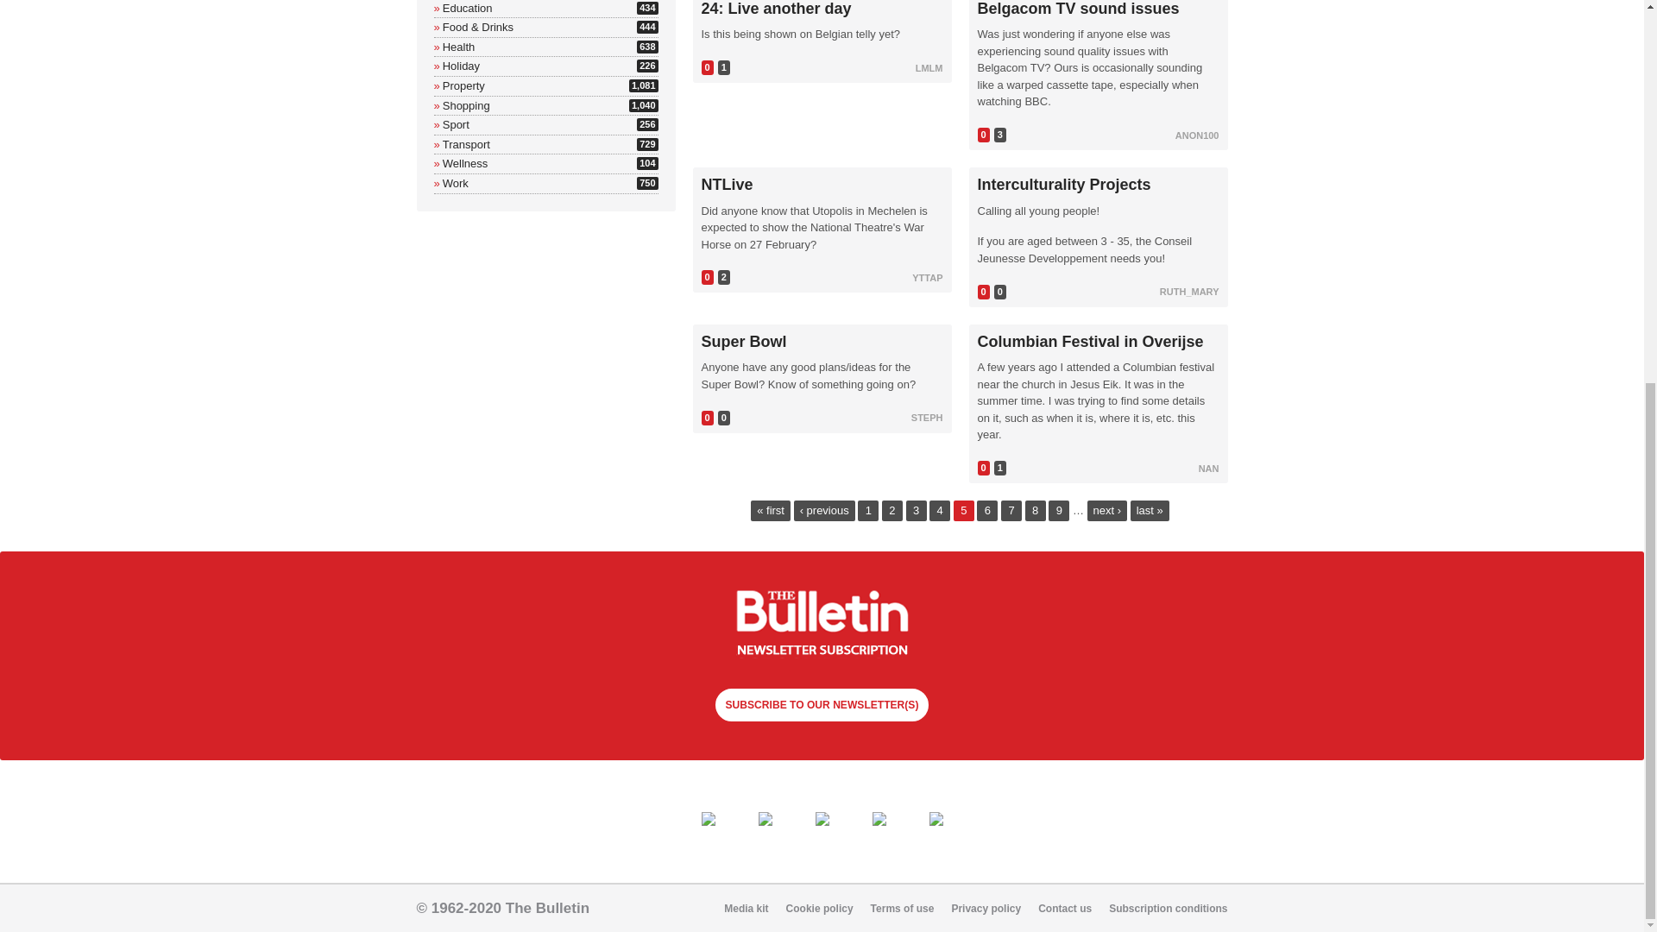  Describe the element at coordinates (823, 510) in the screenshot. I see `Go to previous page` at that location.